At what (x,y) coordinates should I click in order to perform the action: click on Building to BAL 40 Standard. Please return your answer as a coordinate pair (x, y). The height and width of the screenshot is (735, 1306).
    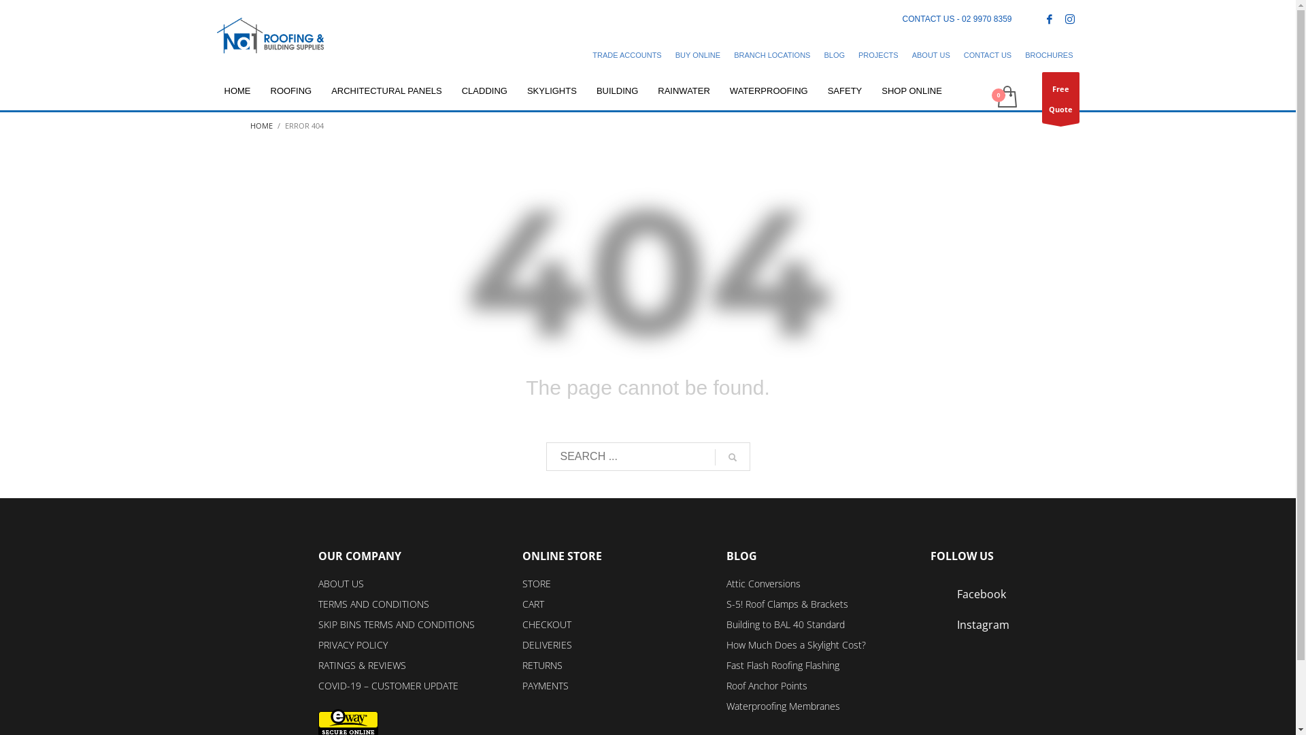
    Looking at the image, I should click on (786, 625).